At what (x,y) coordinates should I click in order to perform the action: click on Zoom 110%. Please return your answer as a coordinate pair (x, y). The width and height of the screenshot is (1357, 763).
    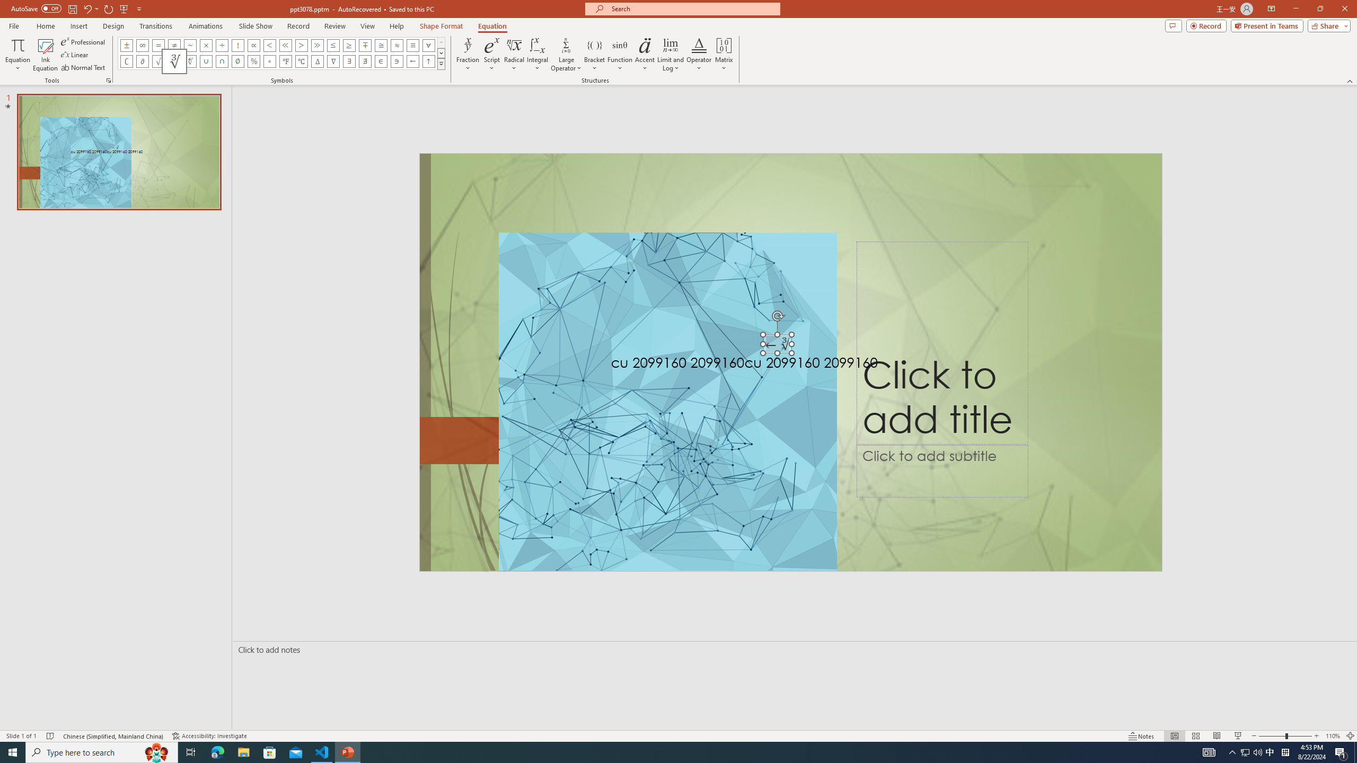
    Looking at the image, I should click on (1333, 736).